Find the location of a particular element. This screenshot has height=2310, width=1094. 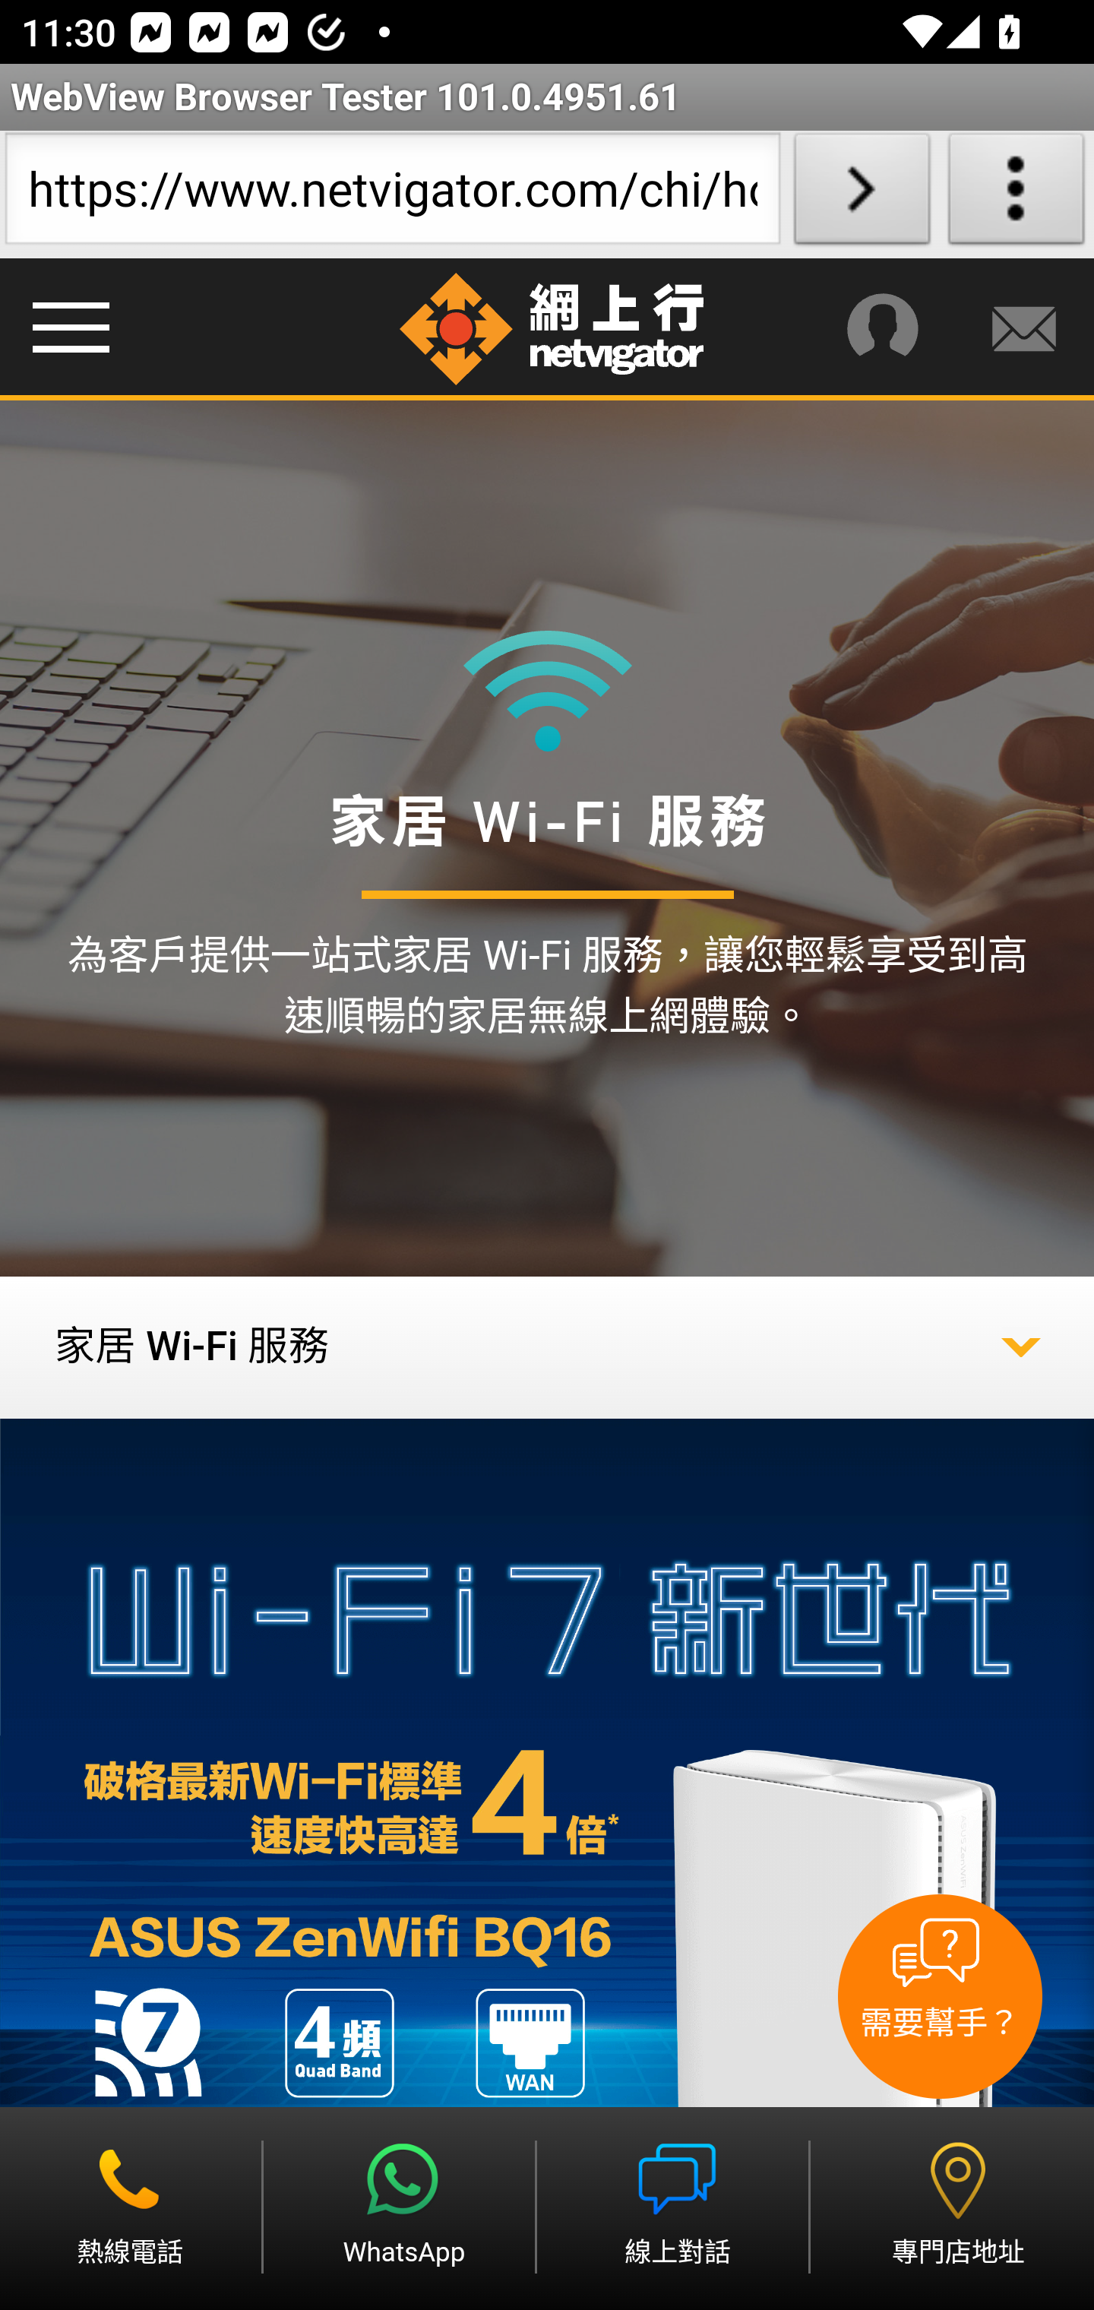

家居 Wi-Fi 服務 is located at coordinates (547, 1348).